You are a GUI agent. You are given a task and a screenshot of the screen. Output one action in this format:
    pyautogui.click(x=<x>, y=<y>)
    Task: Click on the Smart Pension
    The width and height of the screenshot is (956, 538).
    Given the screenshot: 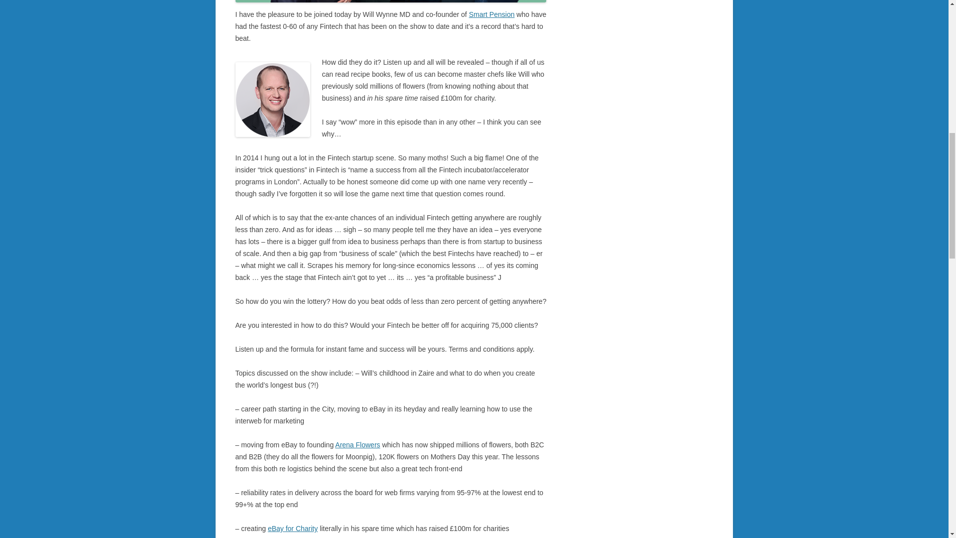 What is the action you would take?
    pyautogui.click(x=492, y=14)
    